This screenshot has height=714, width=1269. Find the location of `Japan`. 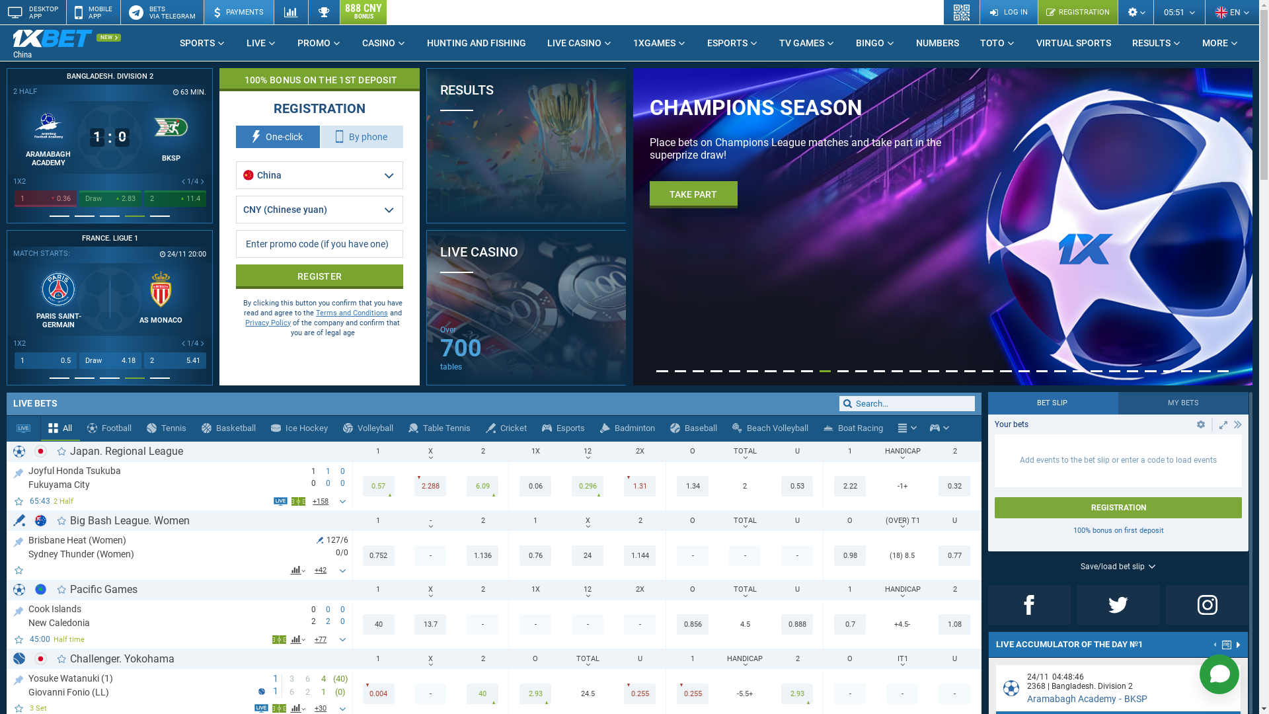

Japan is located at coordinates (41, 658).